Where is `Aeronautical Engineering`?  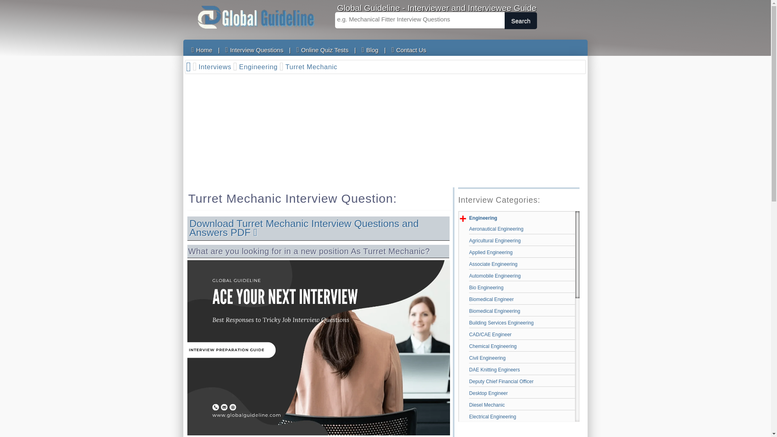
Aeronautical Engineering is located at coordinates (522, 229).